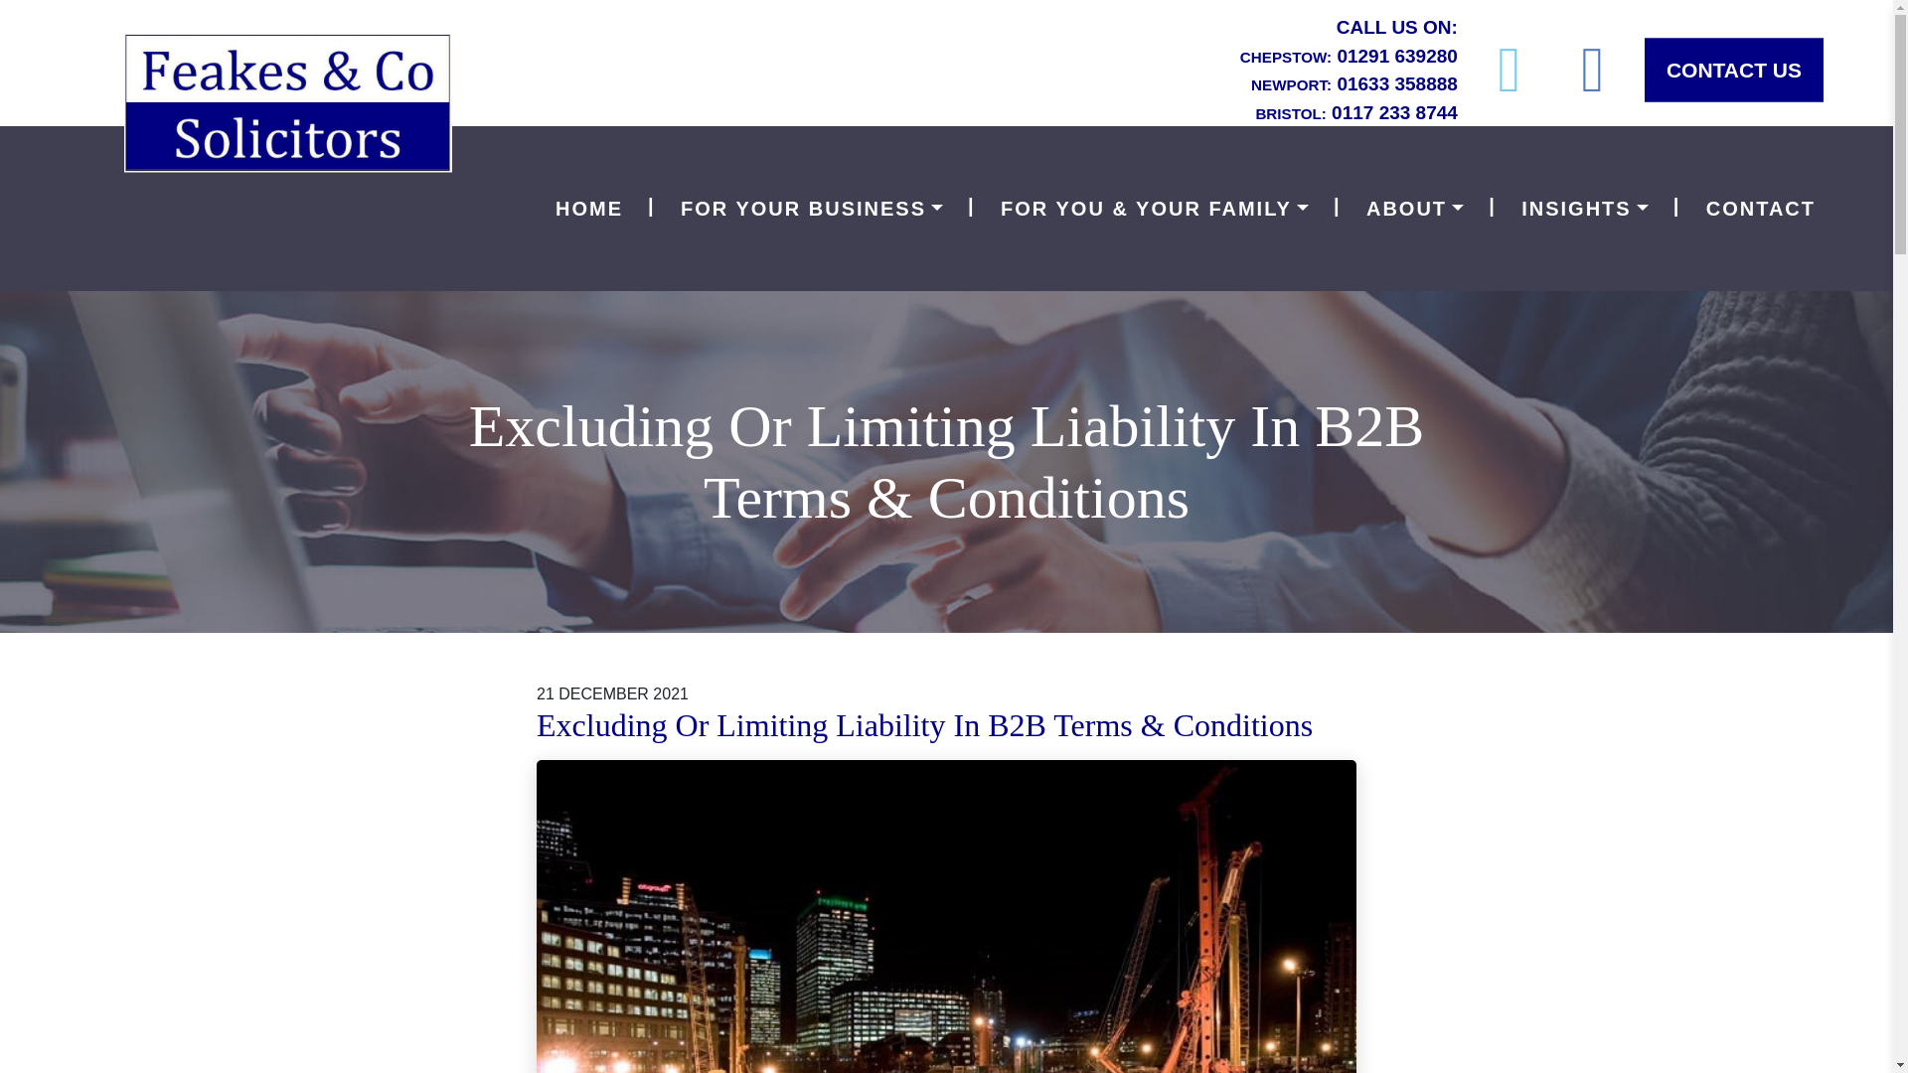  What do you see at coordinates (1397, 83) in the screenshot?
I see `01633 358888` at bounding box center [1397, 83].